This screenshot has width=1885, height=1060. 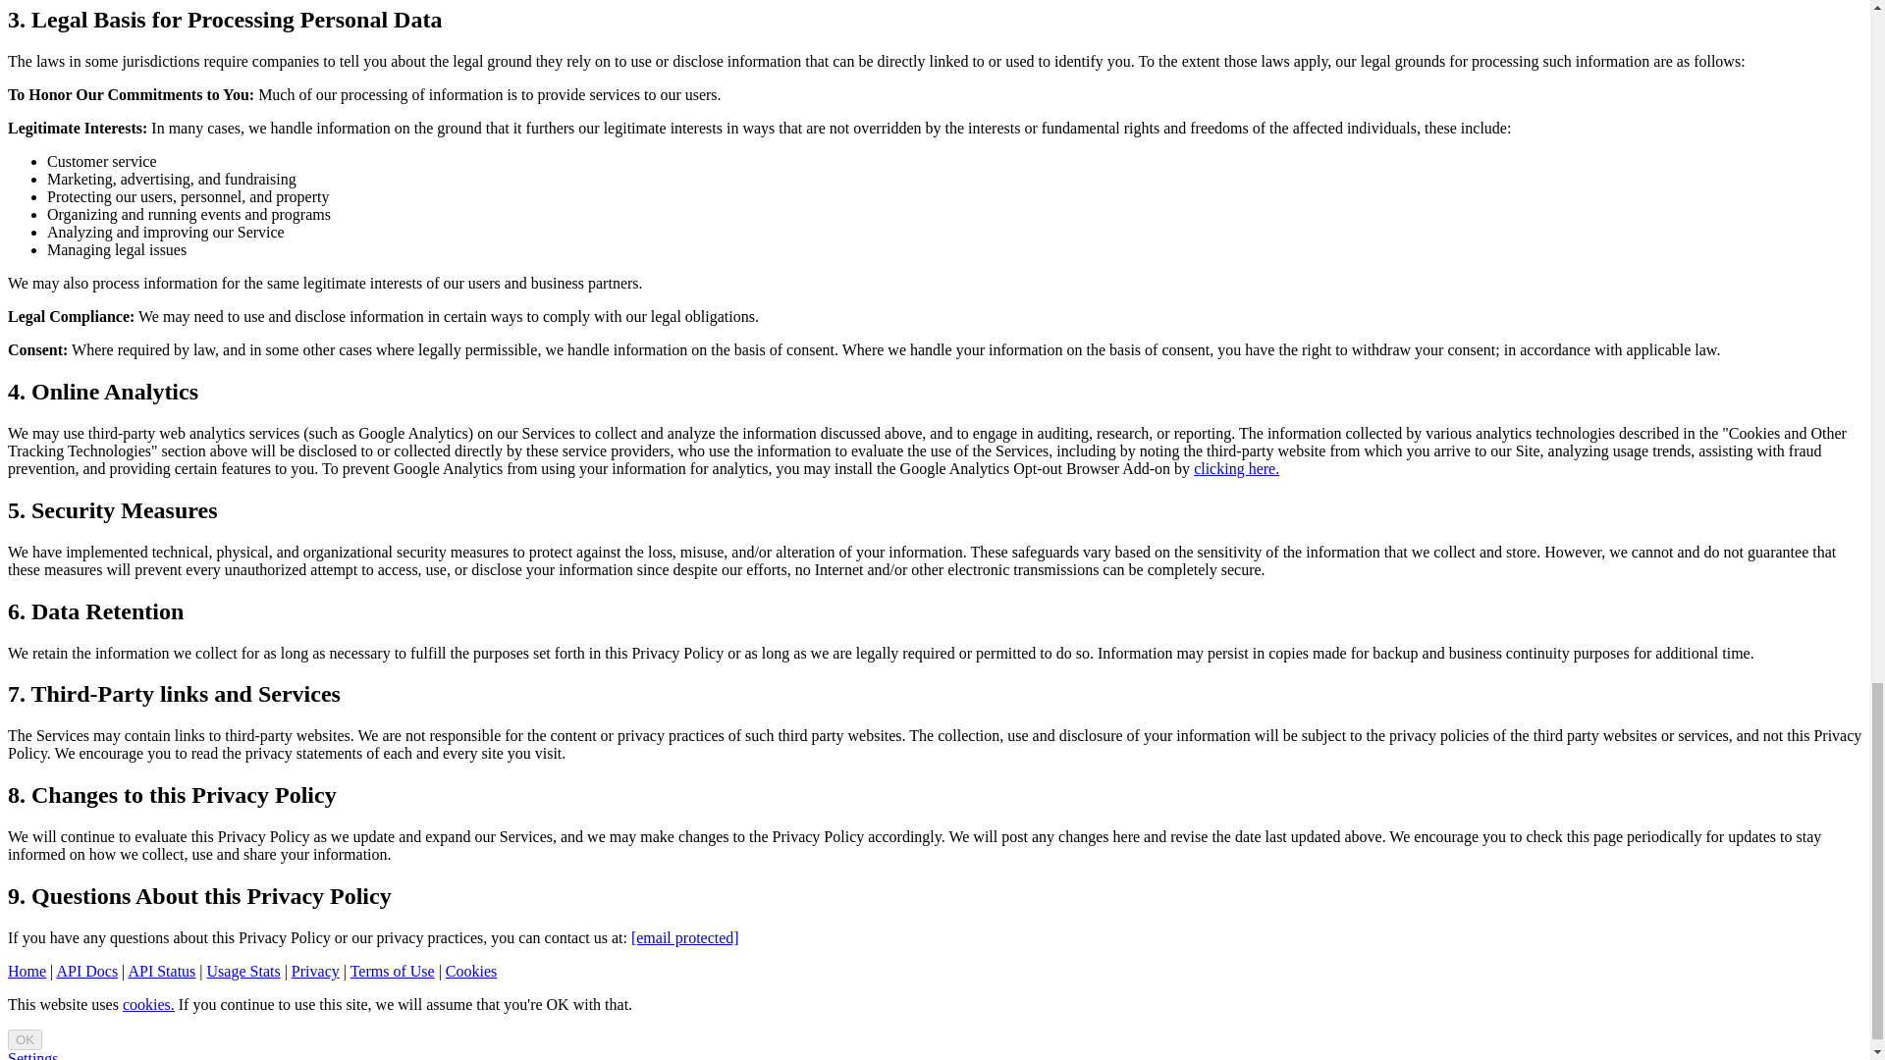 I want to click on Homepage, so click(x=26, y=970).